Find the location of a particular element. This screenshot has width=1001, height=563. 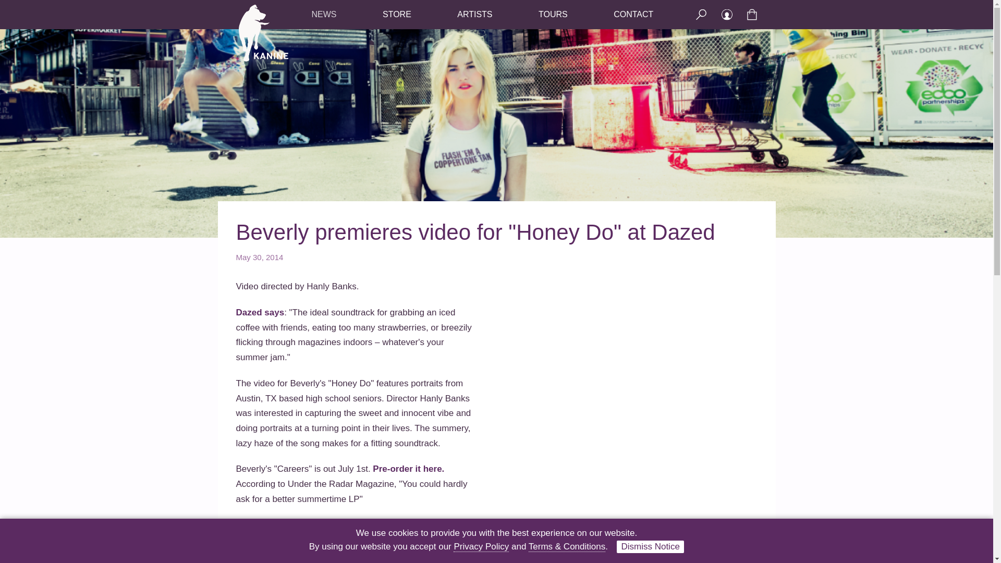

NEWS is located at coordinates (324, 14).